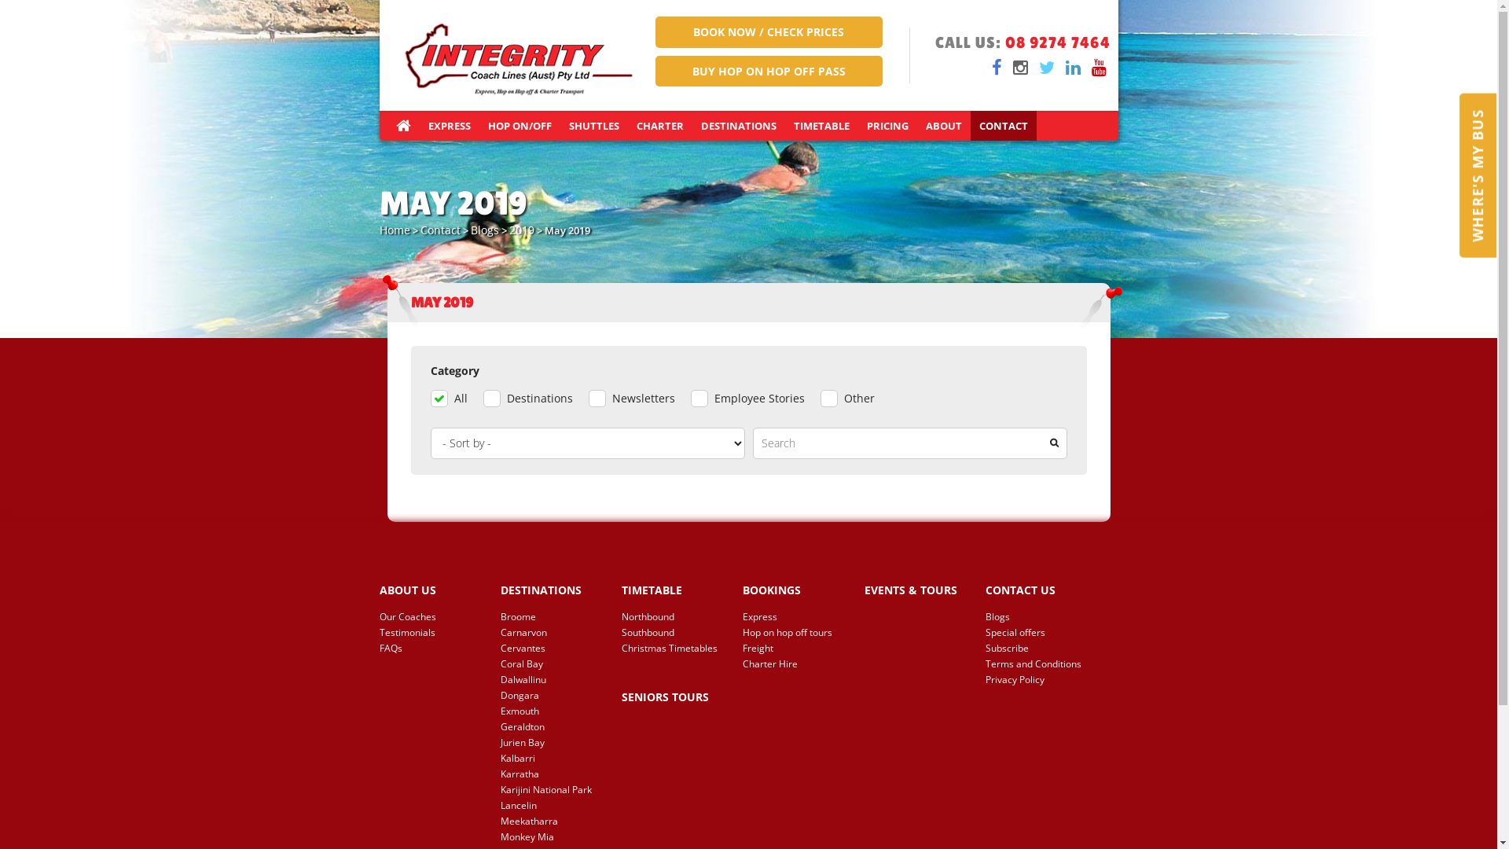 The image size is (1509, 849). I want to click on DESTINATIONS, so click(738, 126).